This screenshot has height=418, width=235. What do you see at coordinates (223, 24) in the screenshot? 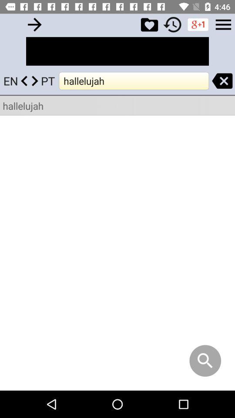
I see `menu bar button` at bounding box center [223, 24].